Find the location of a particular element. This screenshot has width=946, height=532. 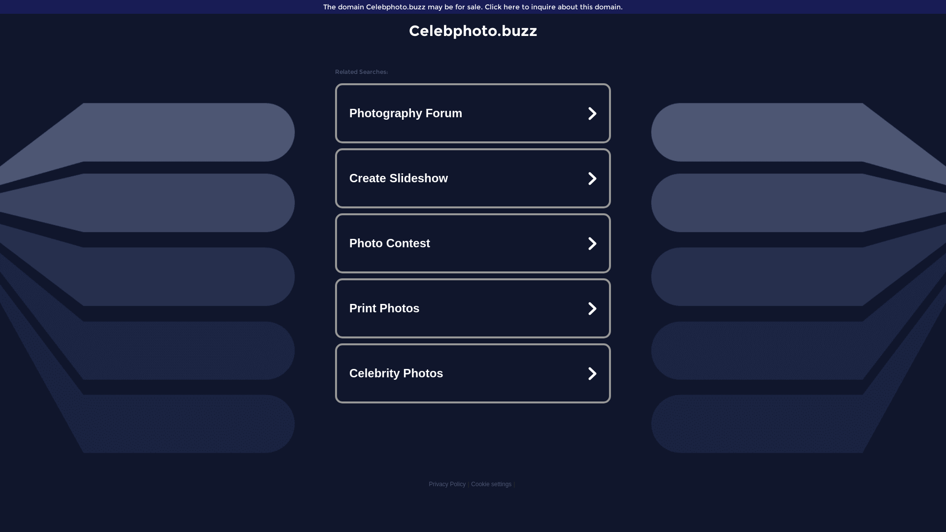

Create Slideshow is located at coordinates (473, 178).